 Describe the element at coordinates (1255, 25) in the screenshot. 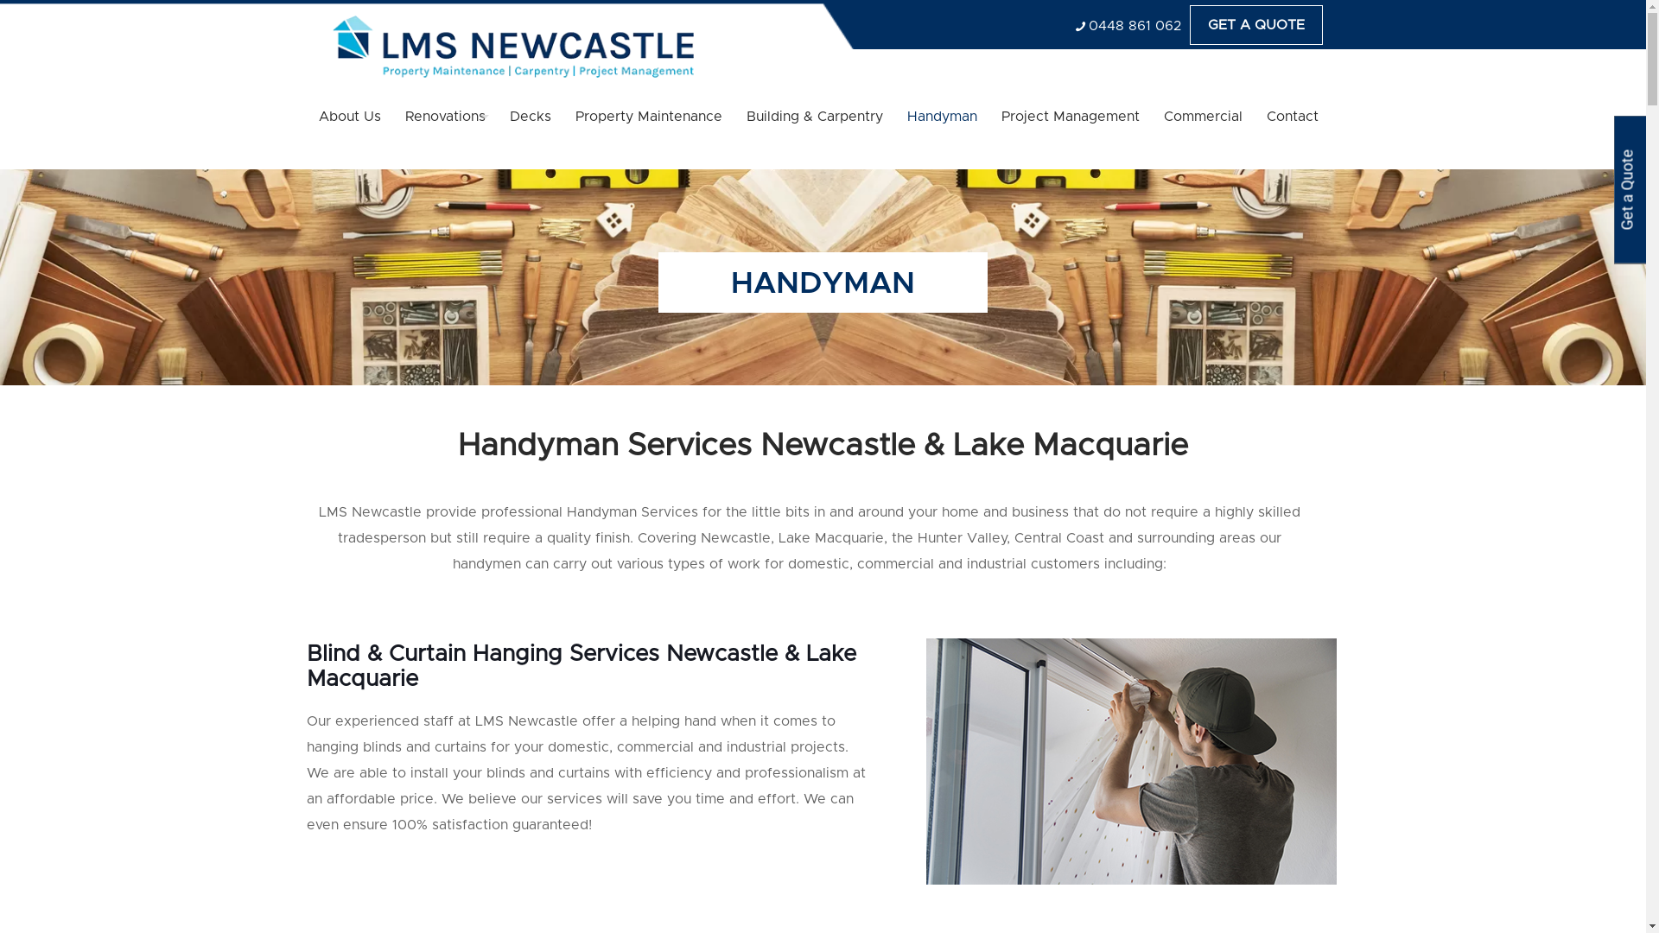

I see `GET A QUOTE` at that location.